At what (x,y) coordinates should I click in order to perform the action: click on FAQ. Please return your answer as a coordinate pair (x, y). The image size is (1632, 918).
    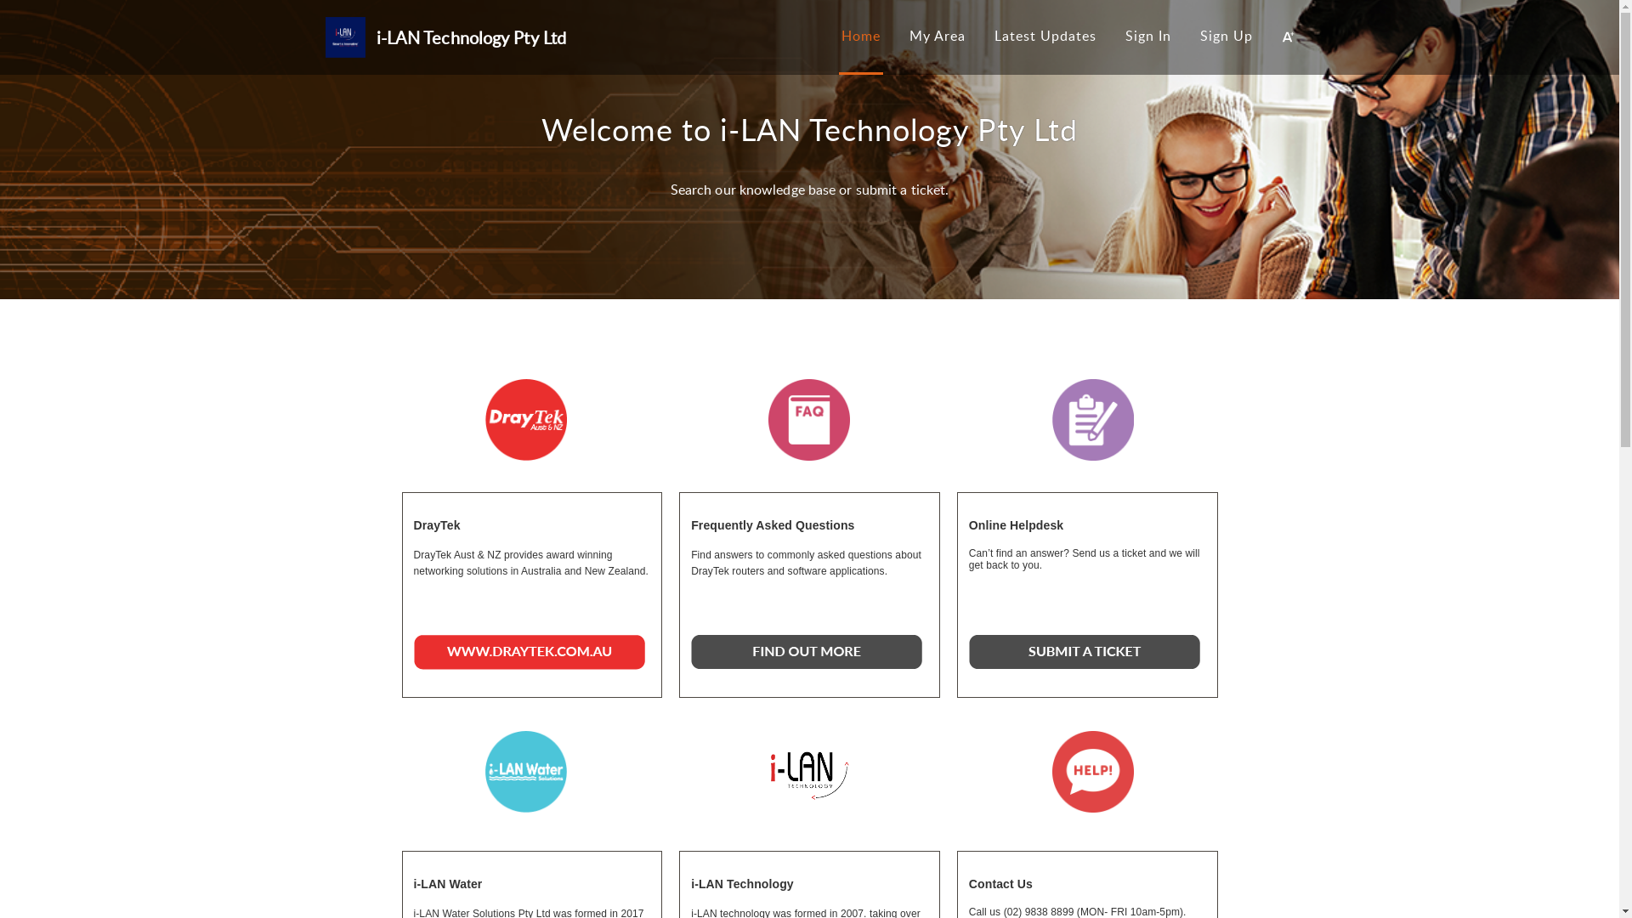
    Looking at the image, I should click on (809, 420).